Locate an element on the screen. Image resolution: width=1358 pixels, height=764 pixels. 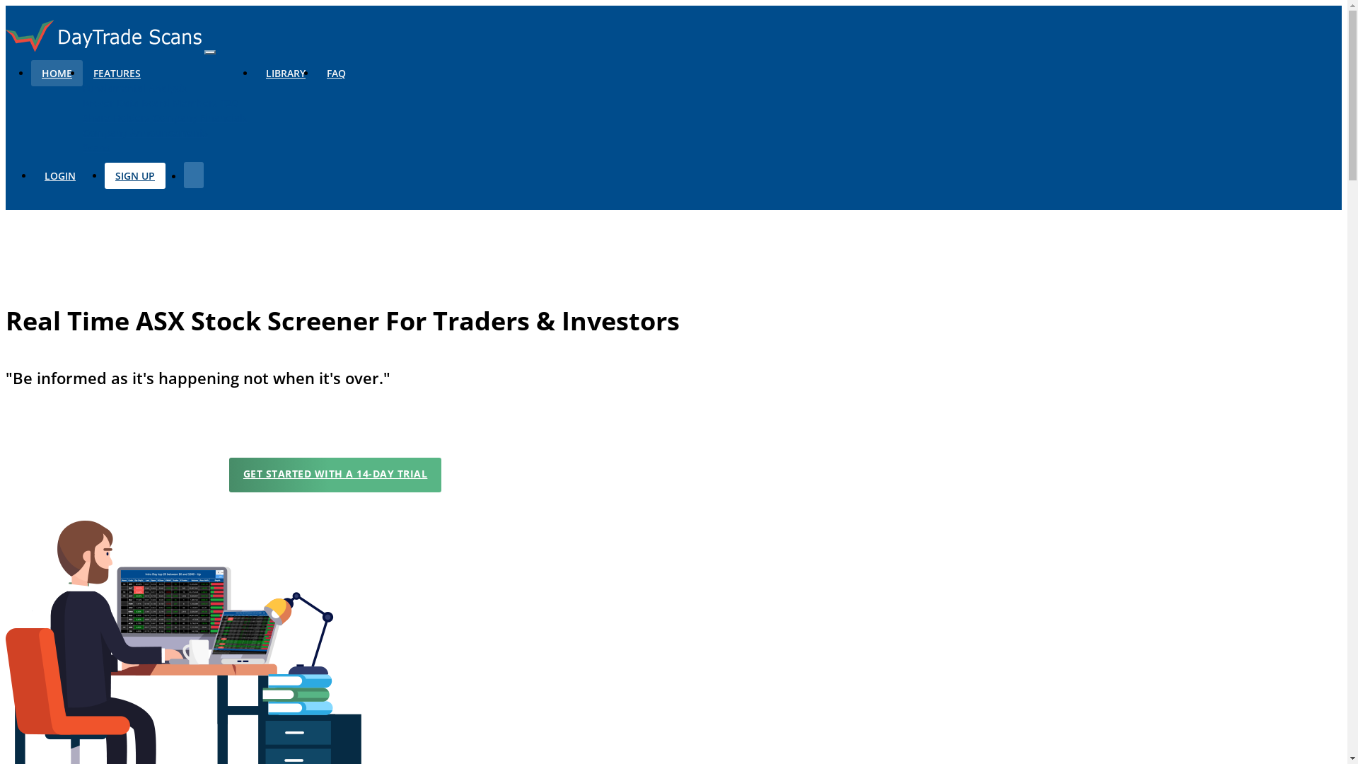
Broker Data is located at coordinates (110, 103).